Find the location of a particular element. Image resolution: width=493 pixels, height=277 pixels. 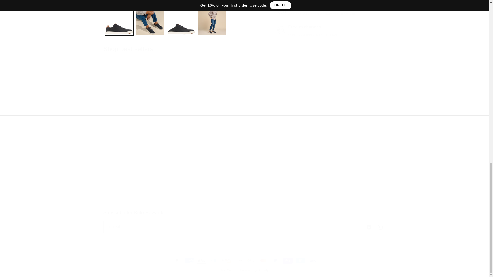

Trippen is located at coordinates (221, 96).